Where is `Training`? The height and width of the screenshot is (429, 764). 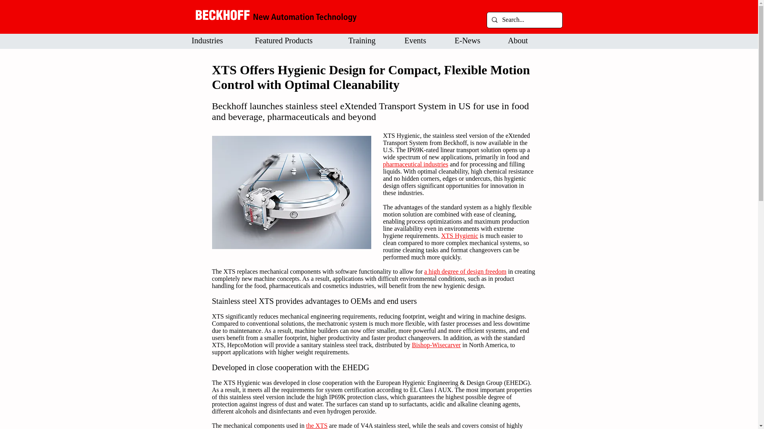
Training is located at coordinates (368, 41).